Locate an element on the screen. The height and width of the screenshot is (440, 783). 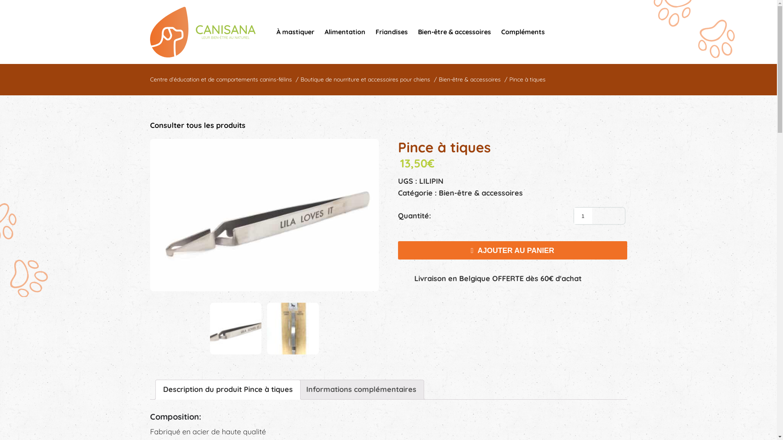
AJOUTER AU PANIER is located at coordinates (513, 250).